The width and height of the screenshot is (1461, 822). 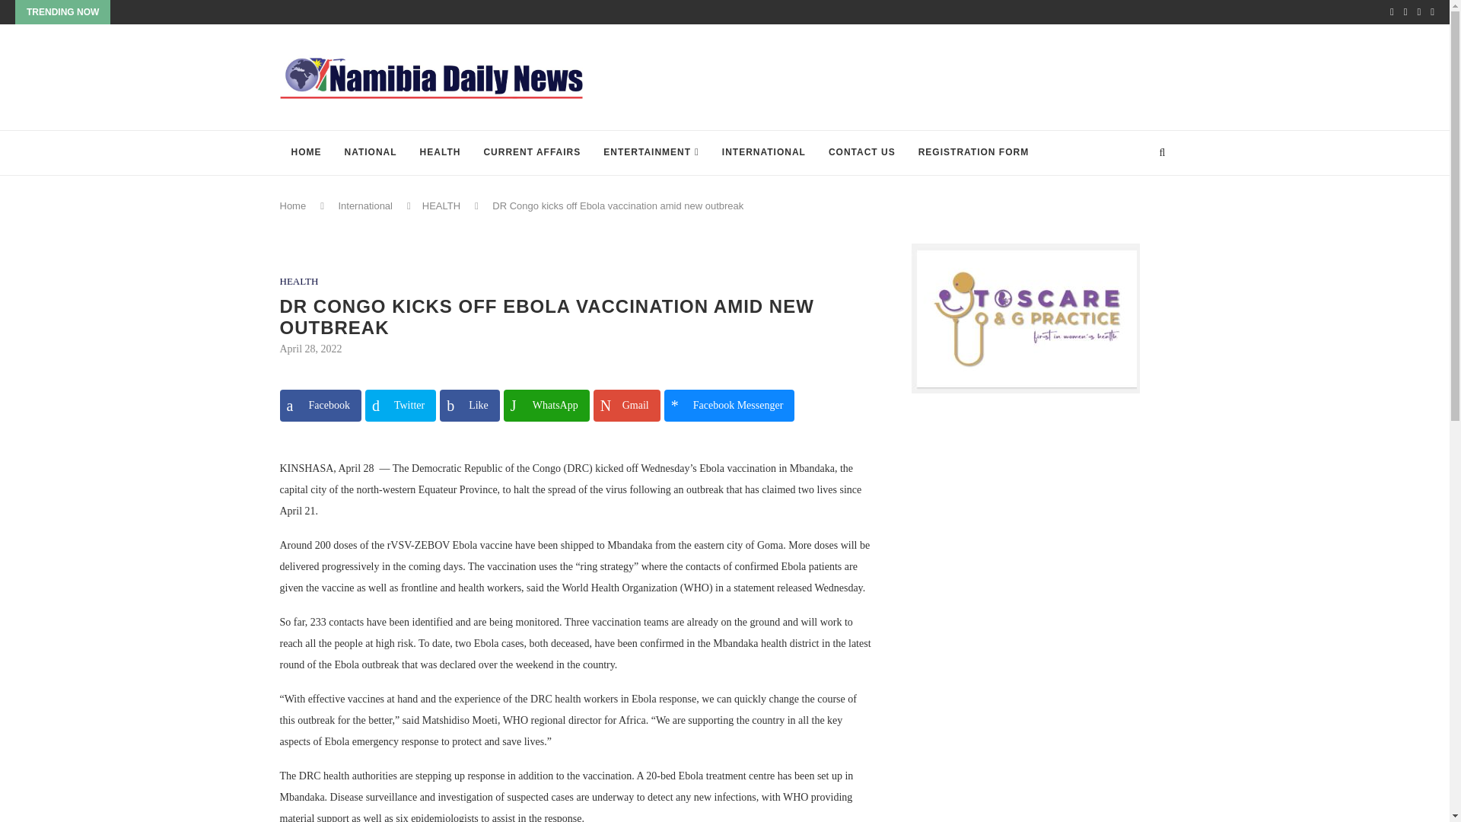 I want to click on Share on WhatsApp, so click(x=546, y=405).